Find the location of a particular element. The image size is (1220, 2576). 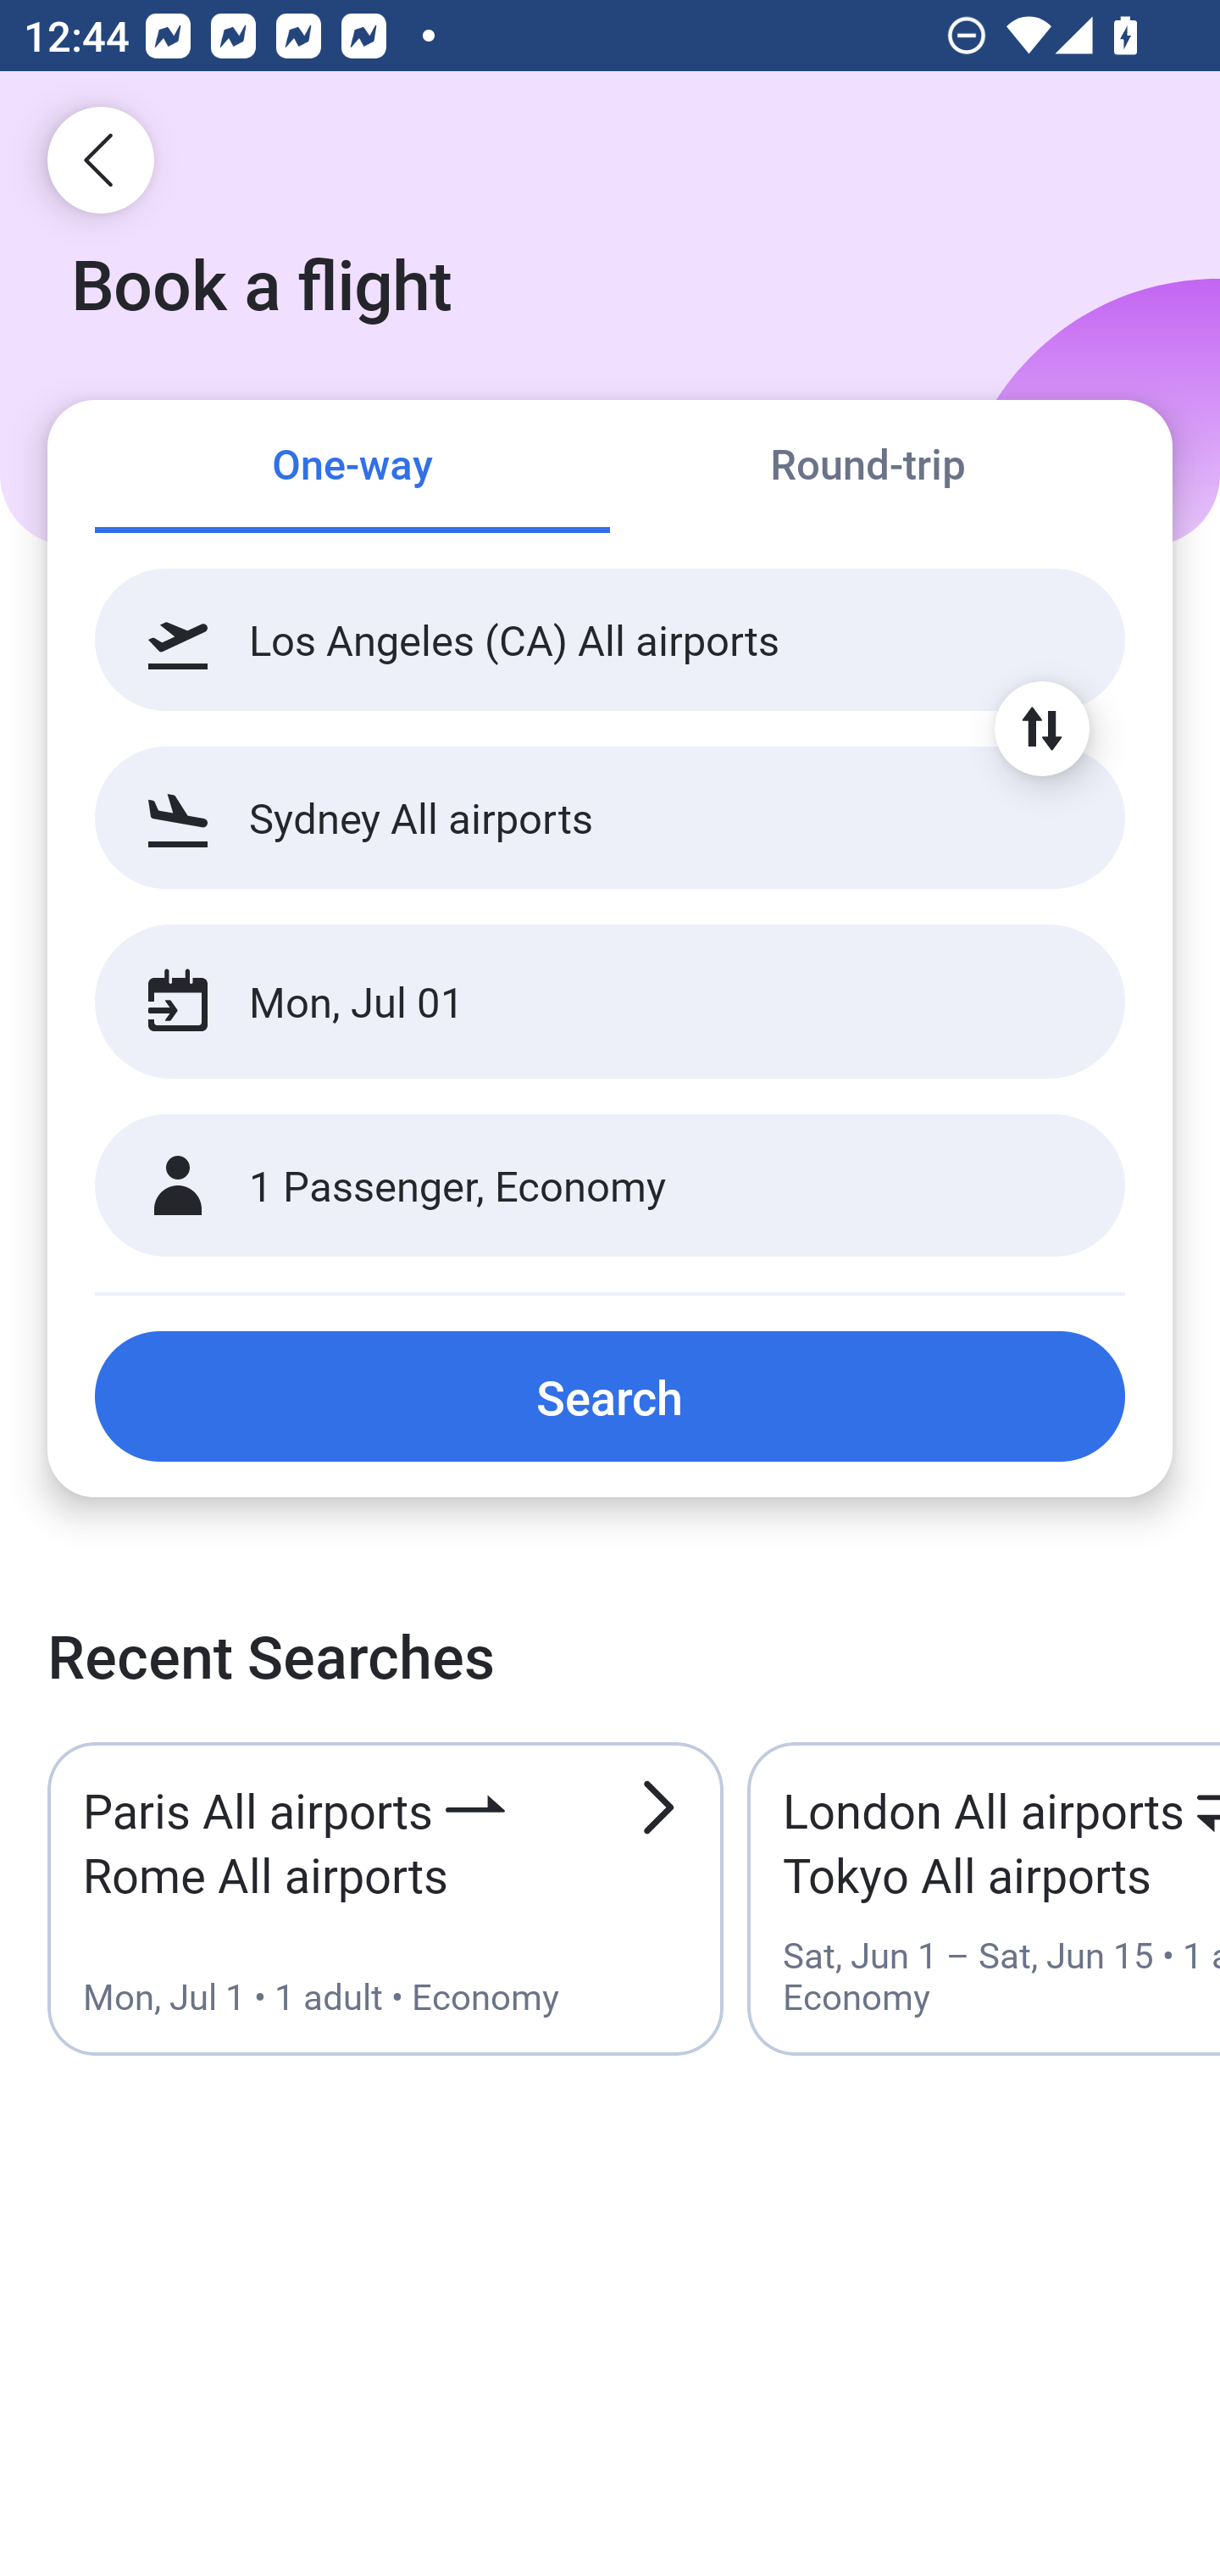

Mon, Jul 01 is located at coordinates (574, 1002).